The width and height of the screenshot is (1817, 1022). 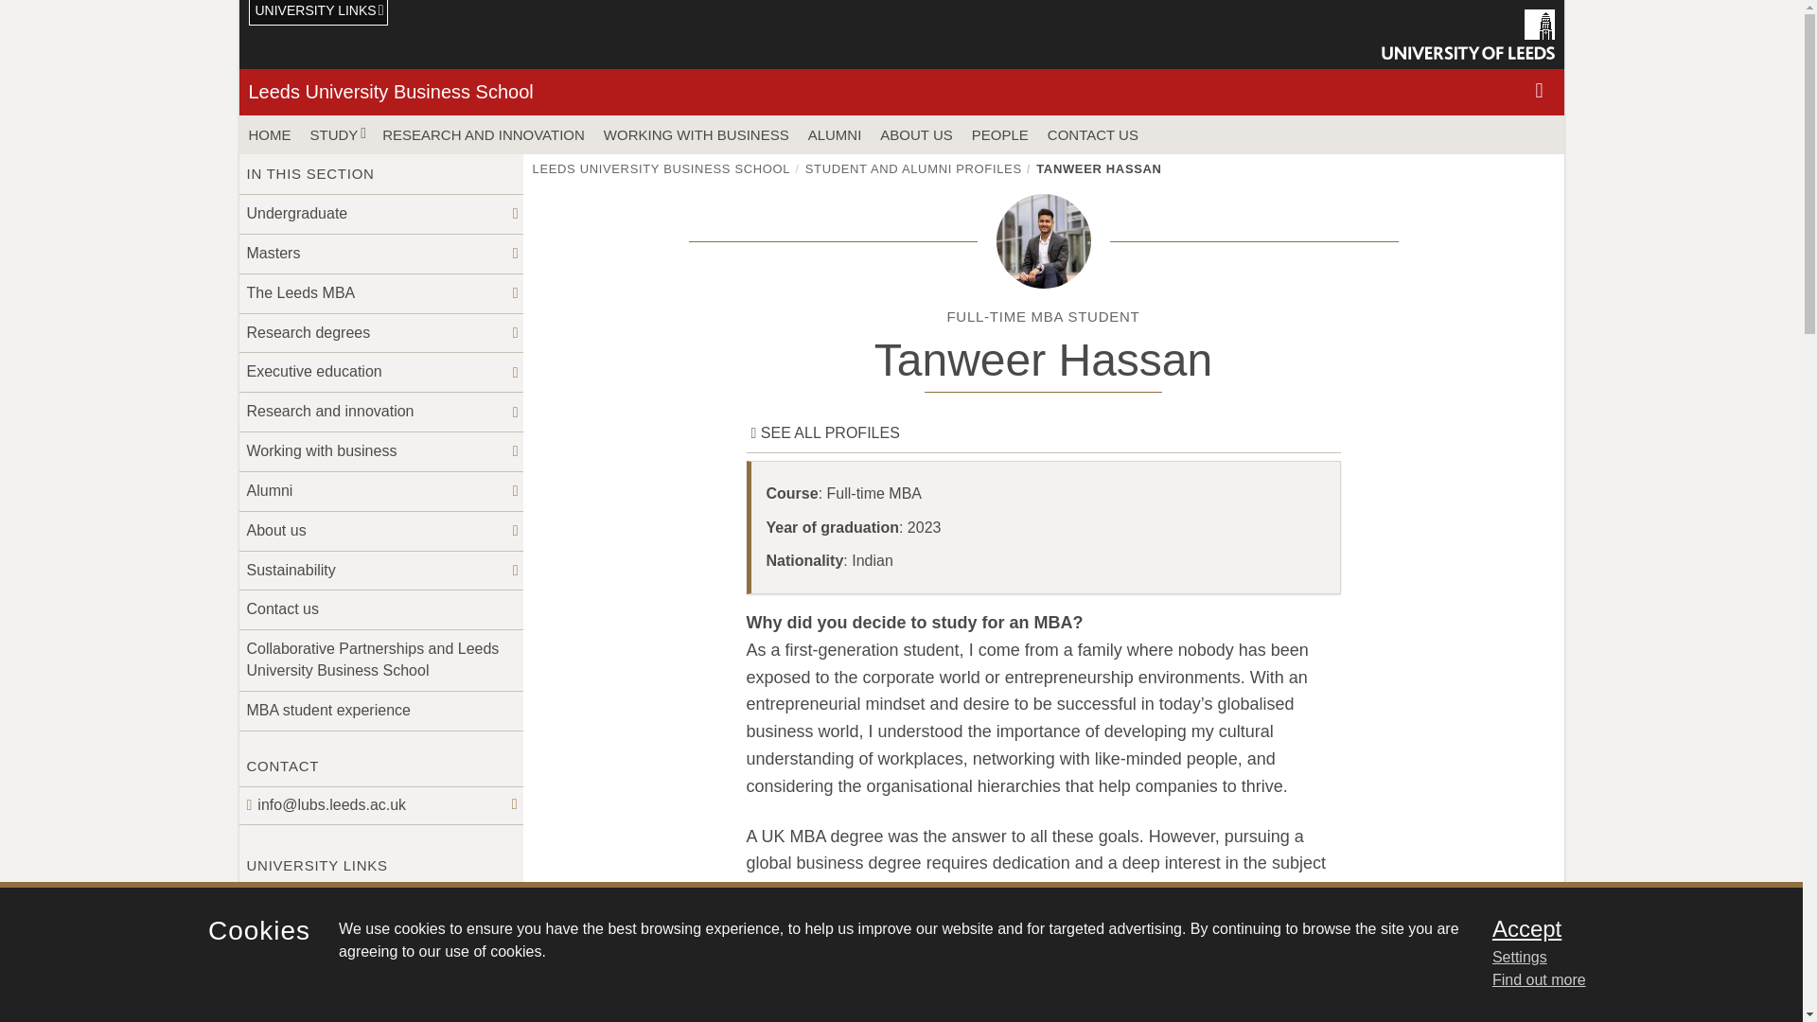 What do you see at coordinates (1622, 958) in the screenshot?
I see `Settings` at bounding box center [1622, 958].